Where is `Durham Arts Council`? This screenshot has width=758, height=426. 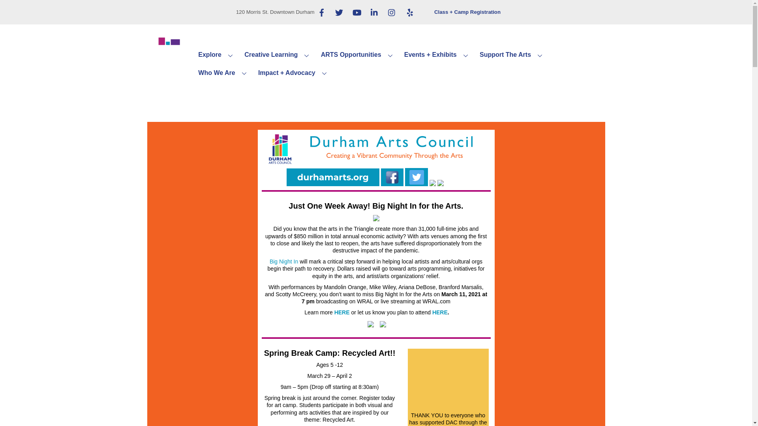
Durham Arts Council is located at coordinates (167, 84).